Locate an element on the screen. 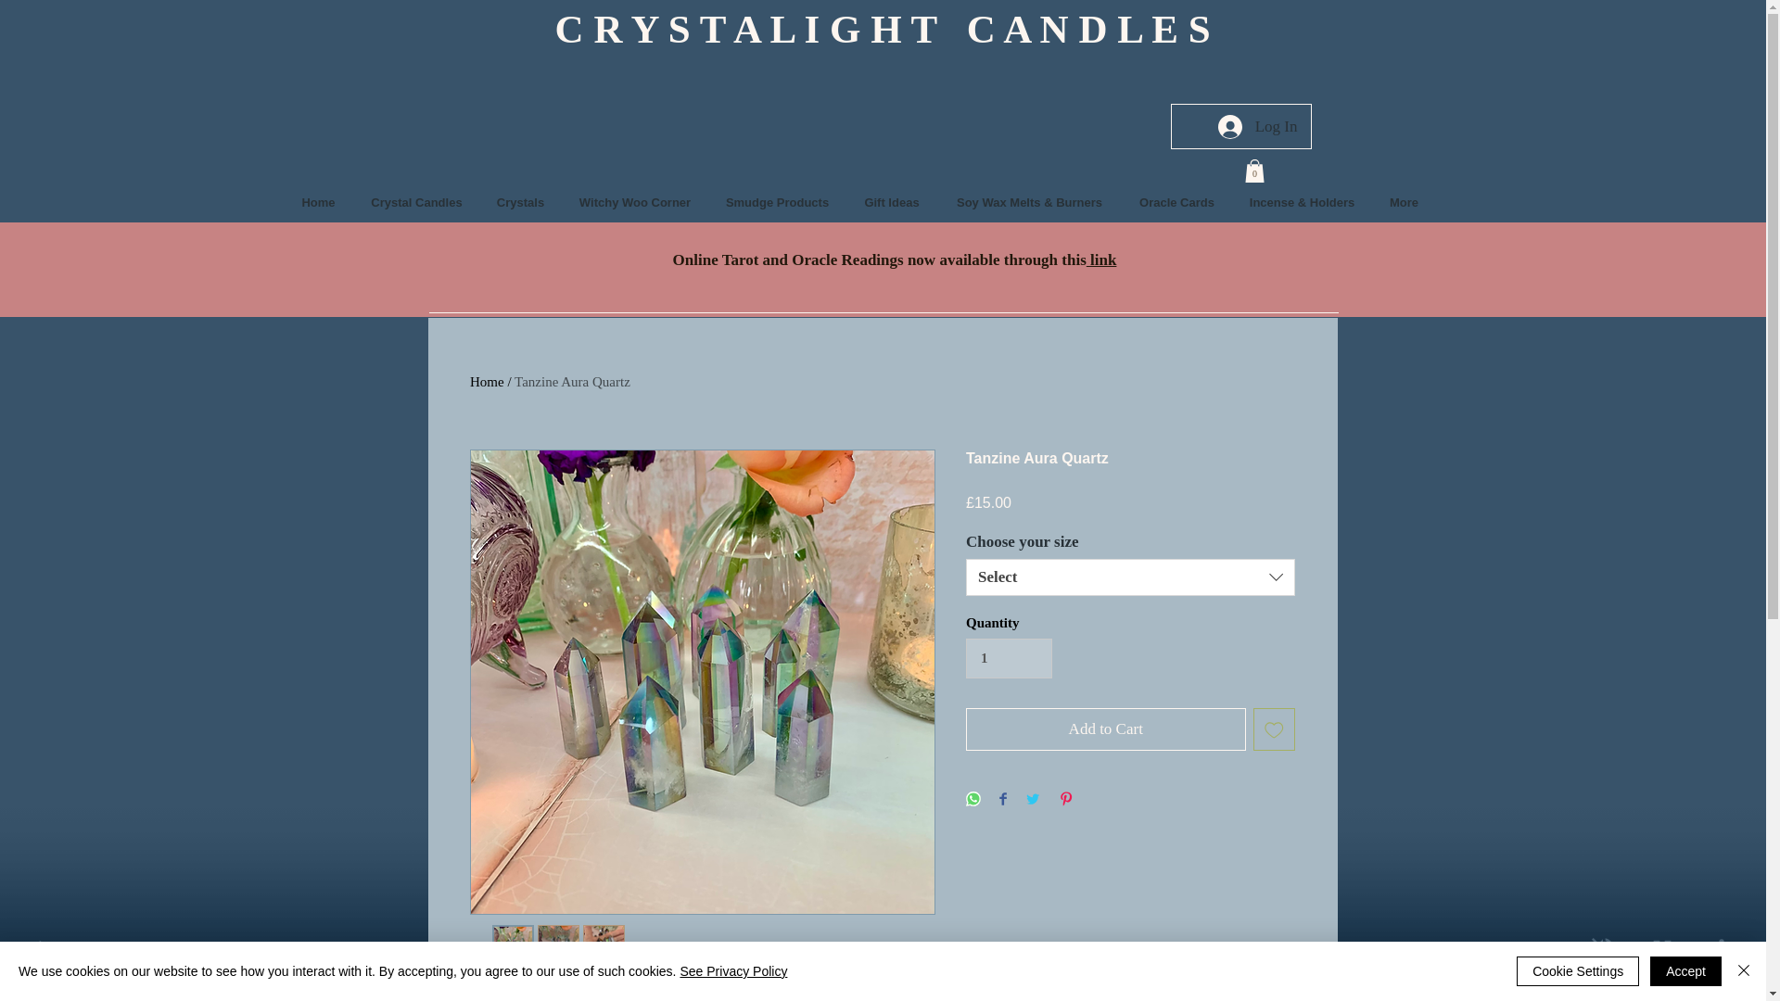  See Privacy Policy is located at coordinates (732, 971).